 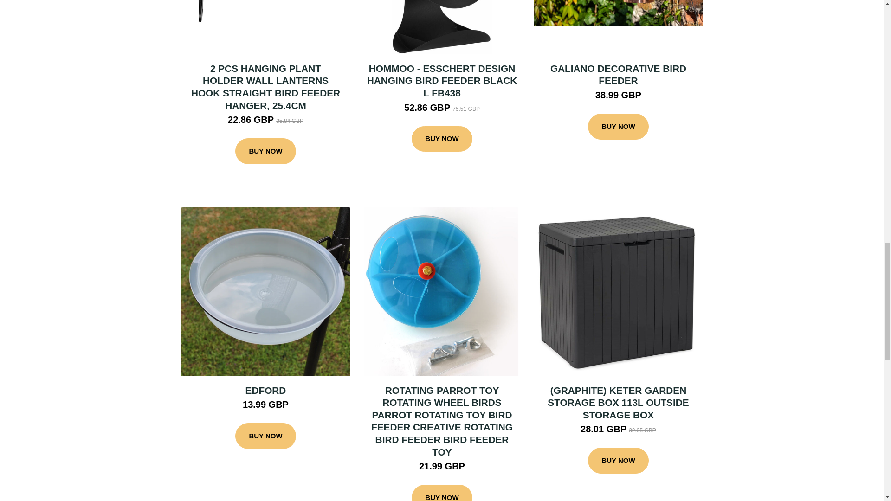 I want to click on BUY NOW, so click(x=265, y=436).